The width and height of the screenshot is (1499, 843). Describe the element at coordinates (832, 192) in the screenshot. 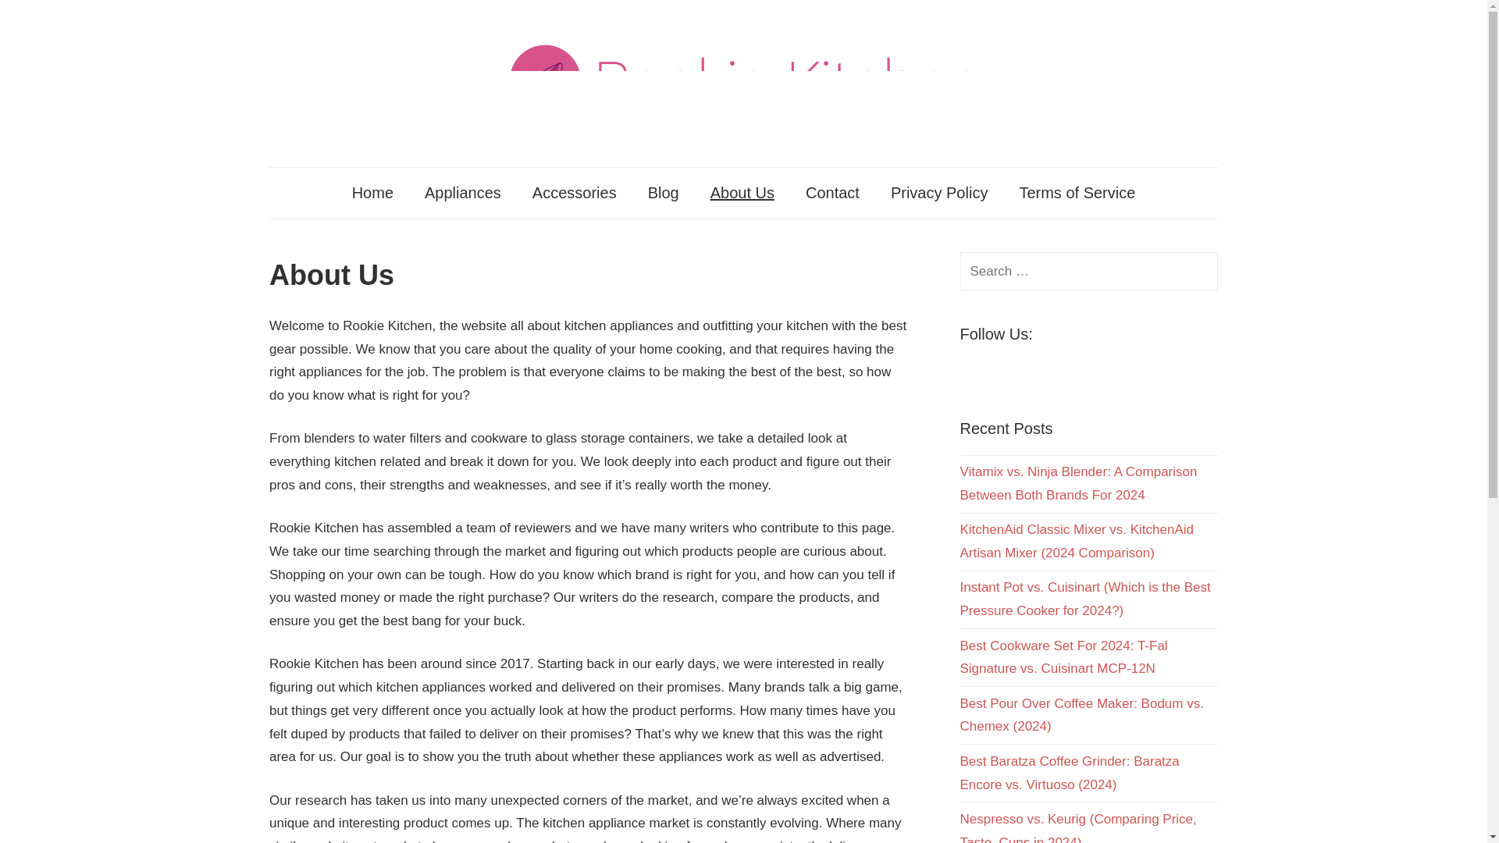

I see `Contact` at that location.